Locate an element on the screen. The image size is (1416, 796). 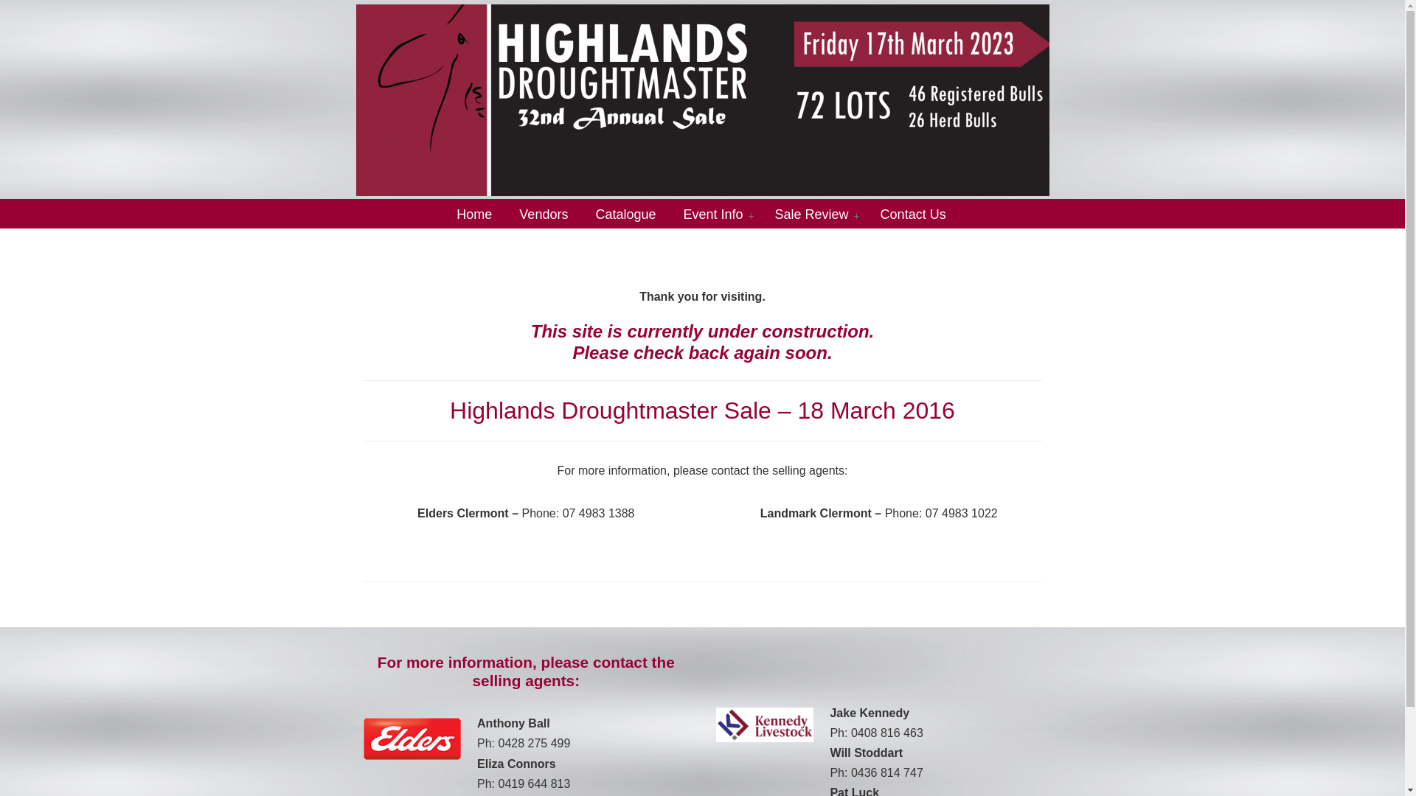
Contact Us is located at coordinates (913, 214).